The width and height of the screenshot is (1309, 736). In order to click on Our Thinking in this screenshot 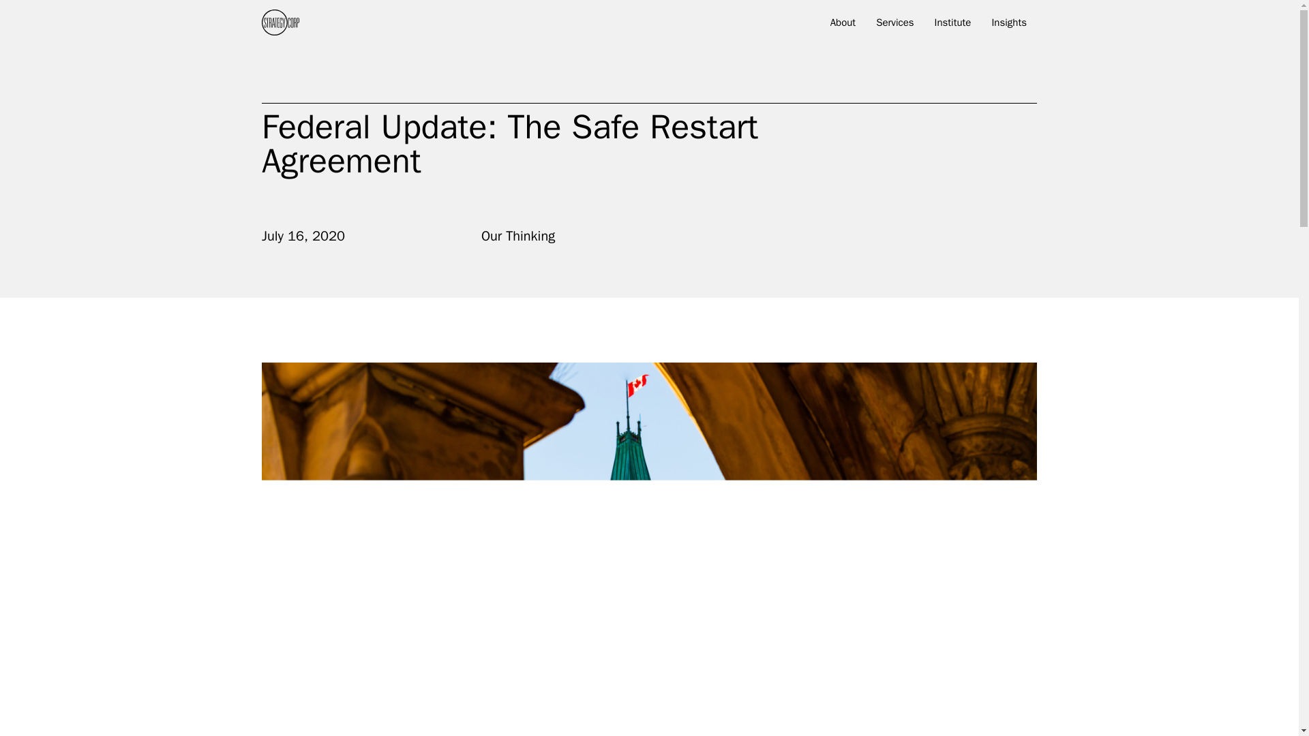, I will do `click(518, 236)`.